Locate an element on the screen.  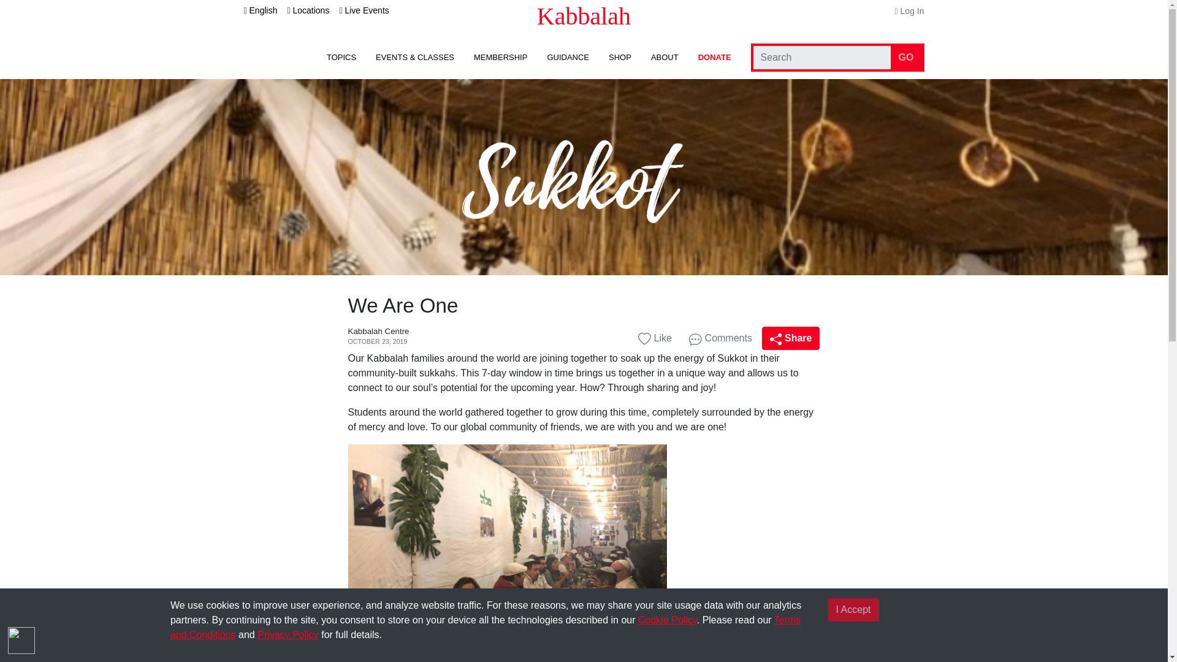
Locations is located at coordinates (308, 10).